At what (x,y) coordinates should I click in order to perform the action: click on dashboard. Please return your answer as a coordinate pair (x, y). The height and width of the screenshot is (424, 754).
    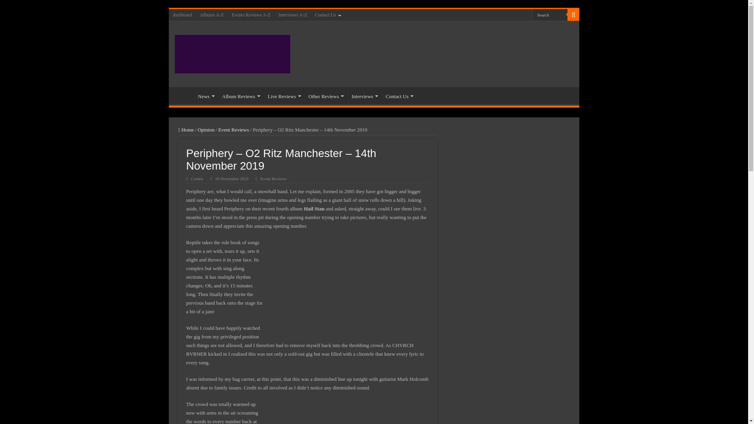
    Looking at the image, I should click on (182, 15).